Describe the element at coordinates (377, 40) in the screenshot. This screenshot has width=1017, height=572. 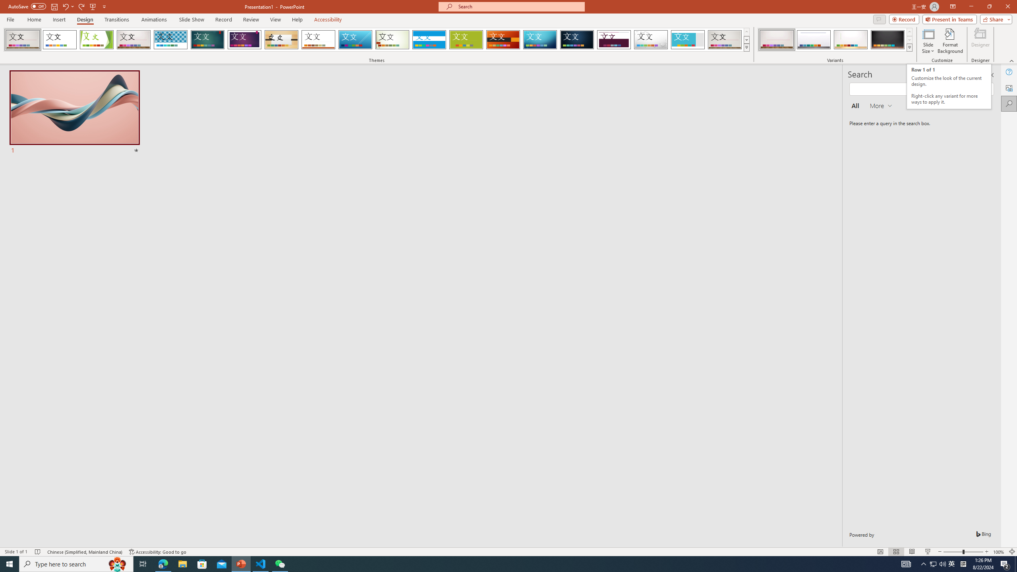
I see `AutomationID: SlideThemesGallery` at that location.